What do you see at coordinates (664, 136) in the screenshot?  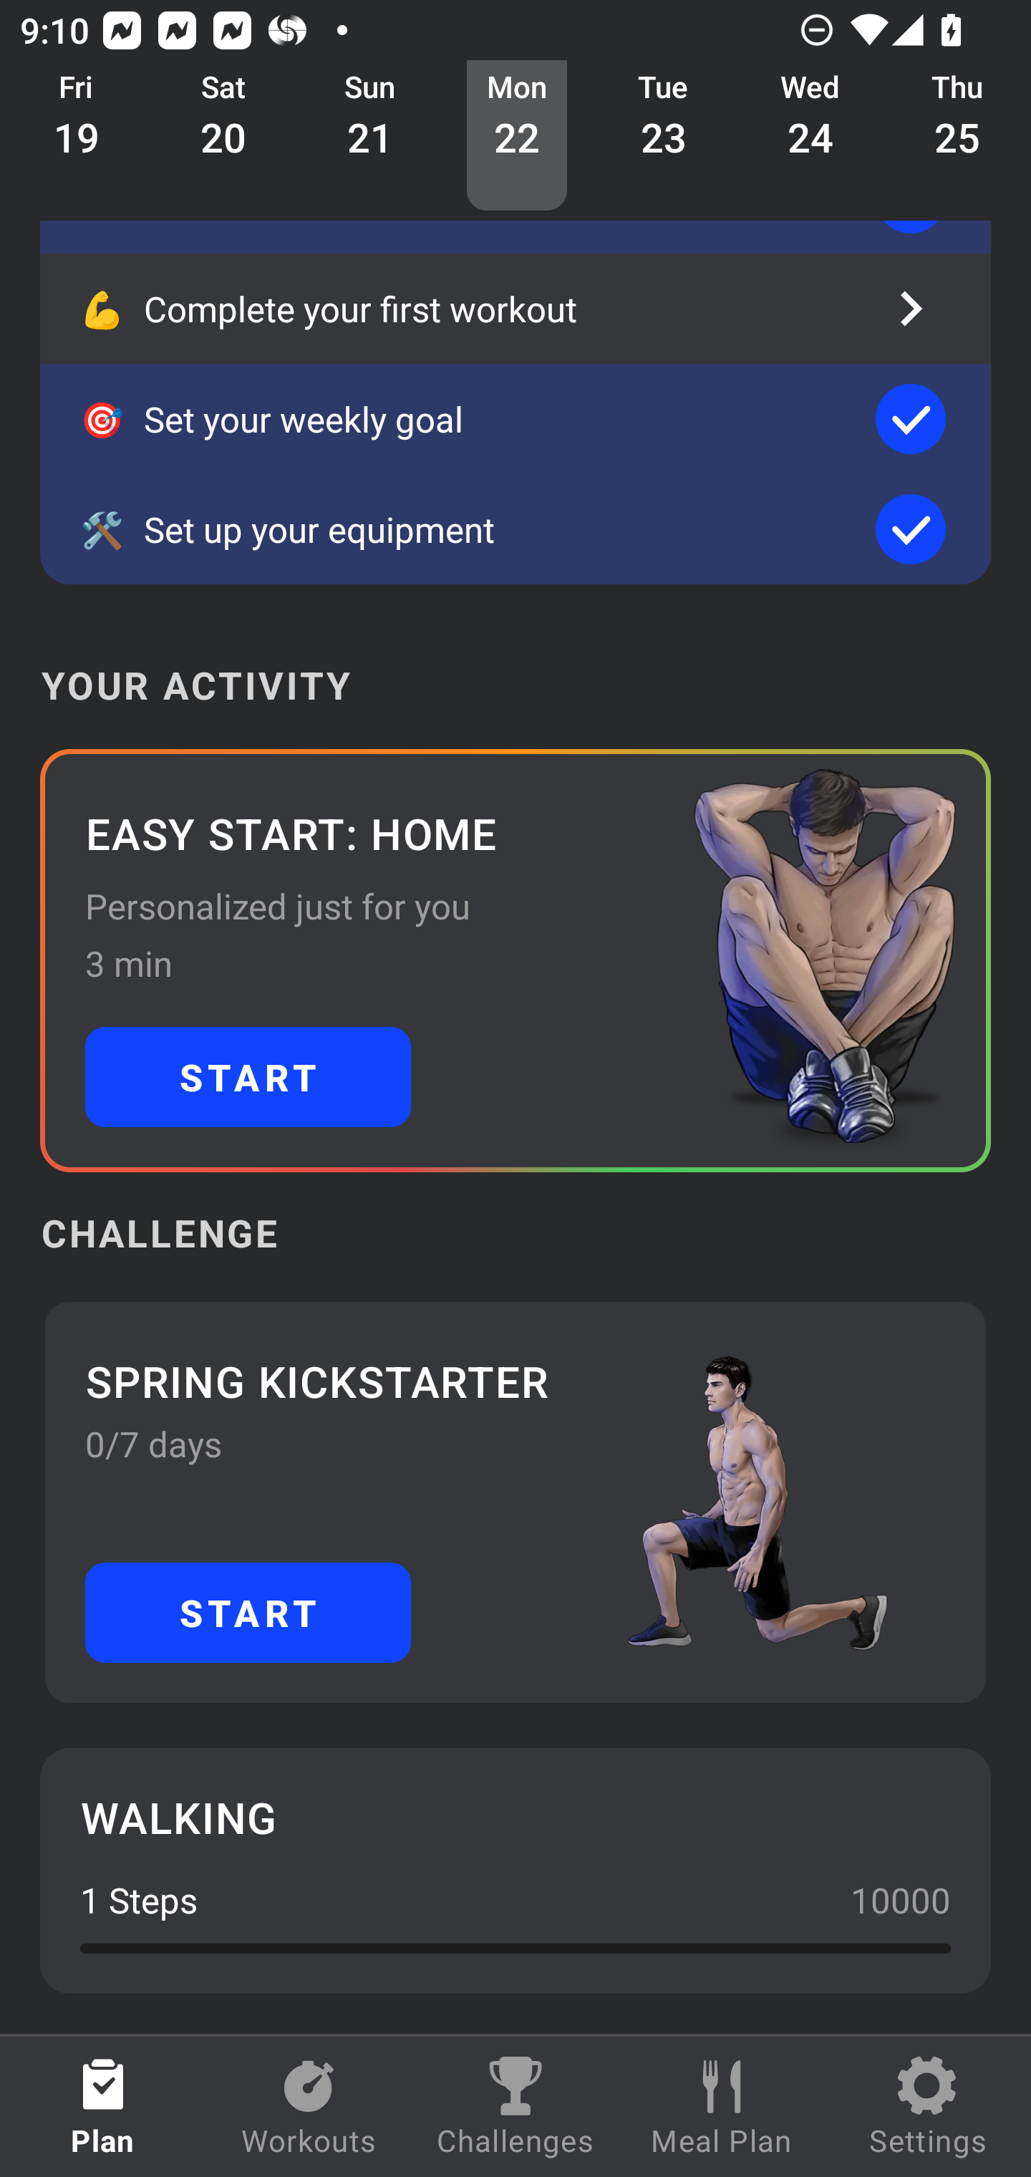 I see `Tue 23` at bounding box center [664, 136].